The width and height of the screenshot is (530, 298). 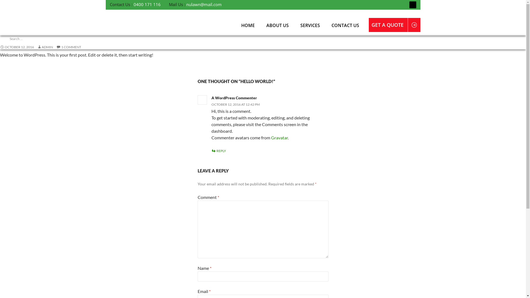 I want to click on REPLY, so click(x=219, y=151).